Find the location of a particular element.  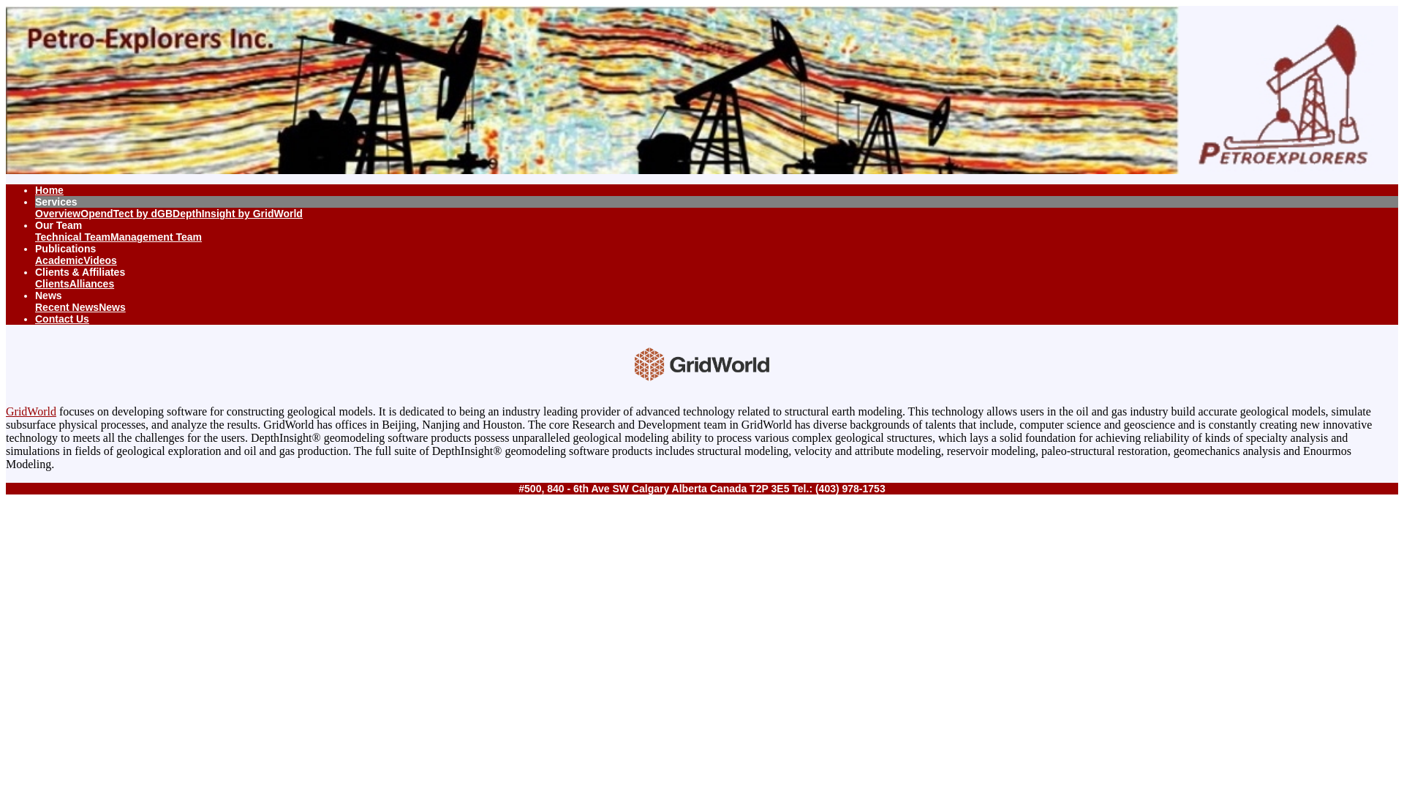

Technical Team is located at coordinates (73, 237).